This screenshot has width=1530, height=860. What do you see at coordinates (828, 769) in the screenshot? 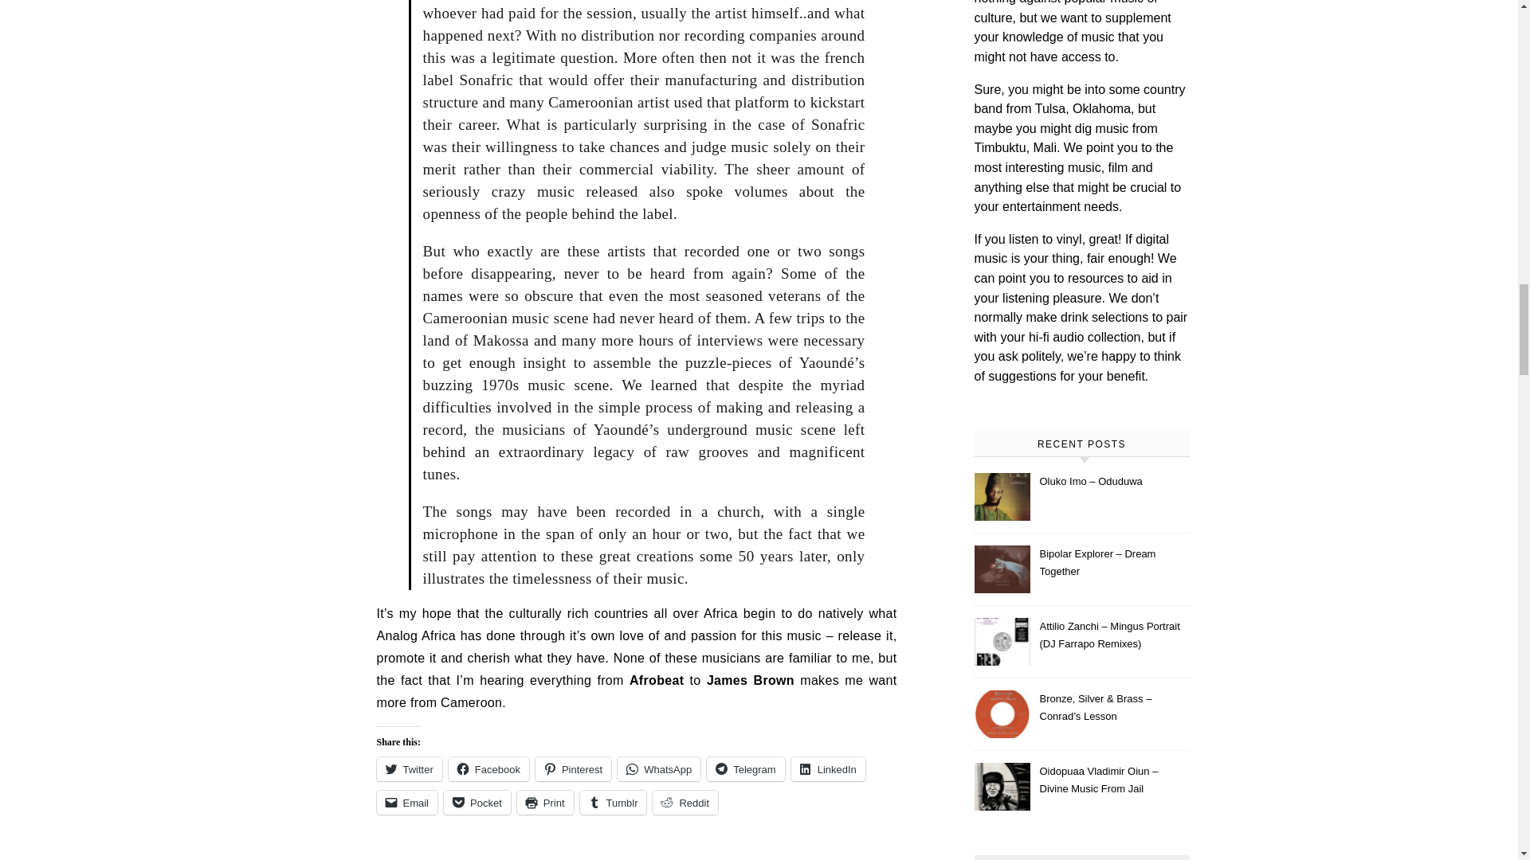
I see `LinkedIn` at bounding box center [828, 769].